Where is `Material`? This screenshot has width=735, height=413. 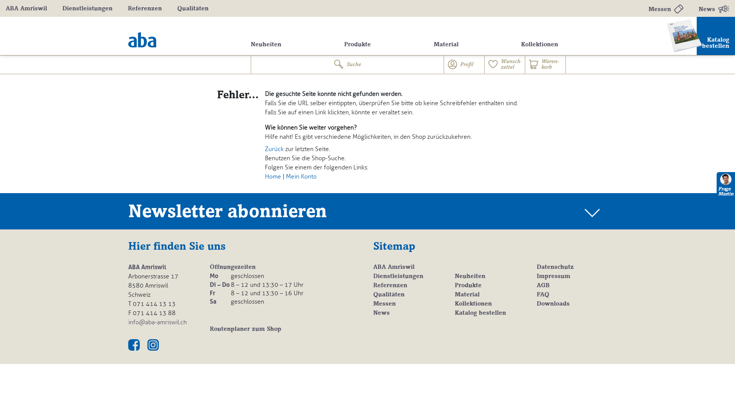
Material is located at coordinates (446, 45).